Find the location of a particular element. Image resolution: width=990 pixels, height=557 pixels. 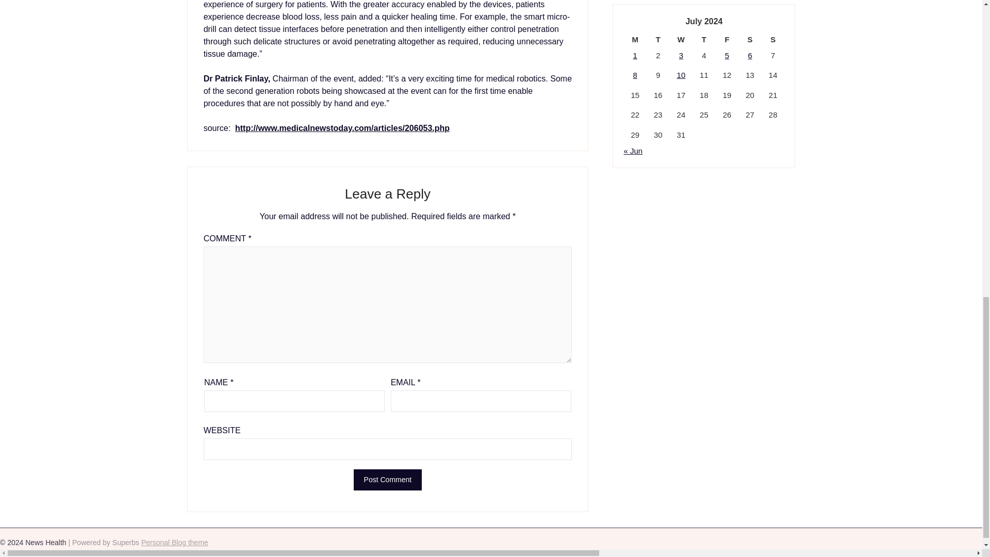

Wednesday is located at coordinates (682, 39).